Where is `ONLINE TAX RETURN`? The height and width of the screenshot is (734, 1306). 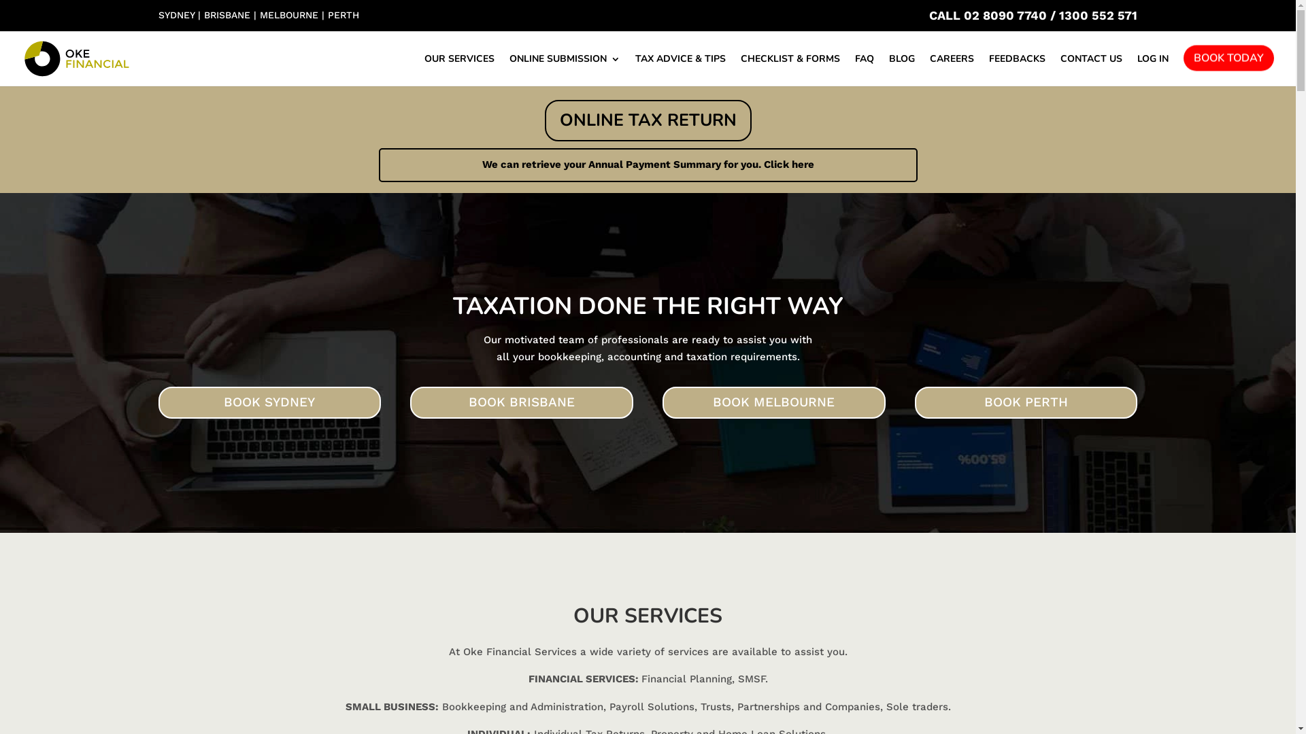 ONLINE TAX RETURN is located at coordinates (648, 120).